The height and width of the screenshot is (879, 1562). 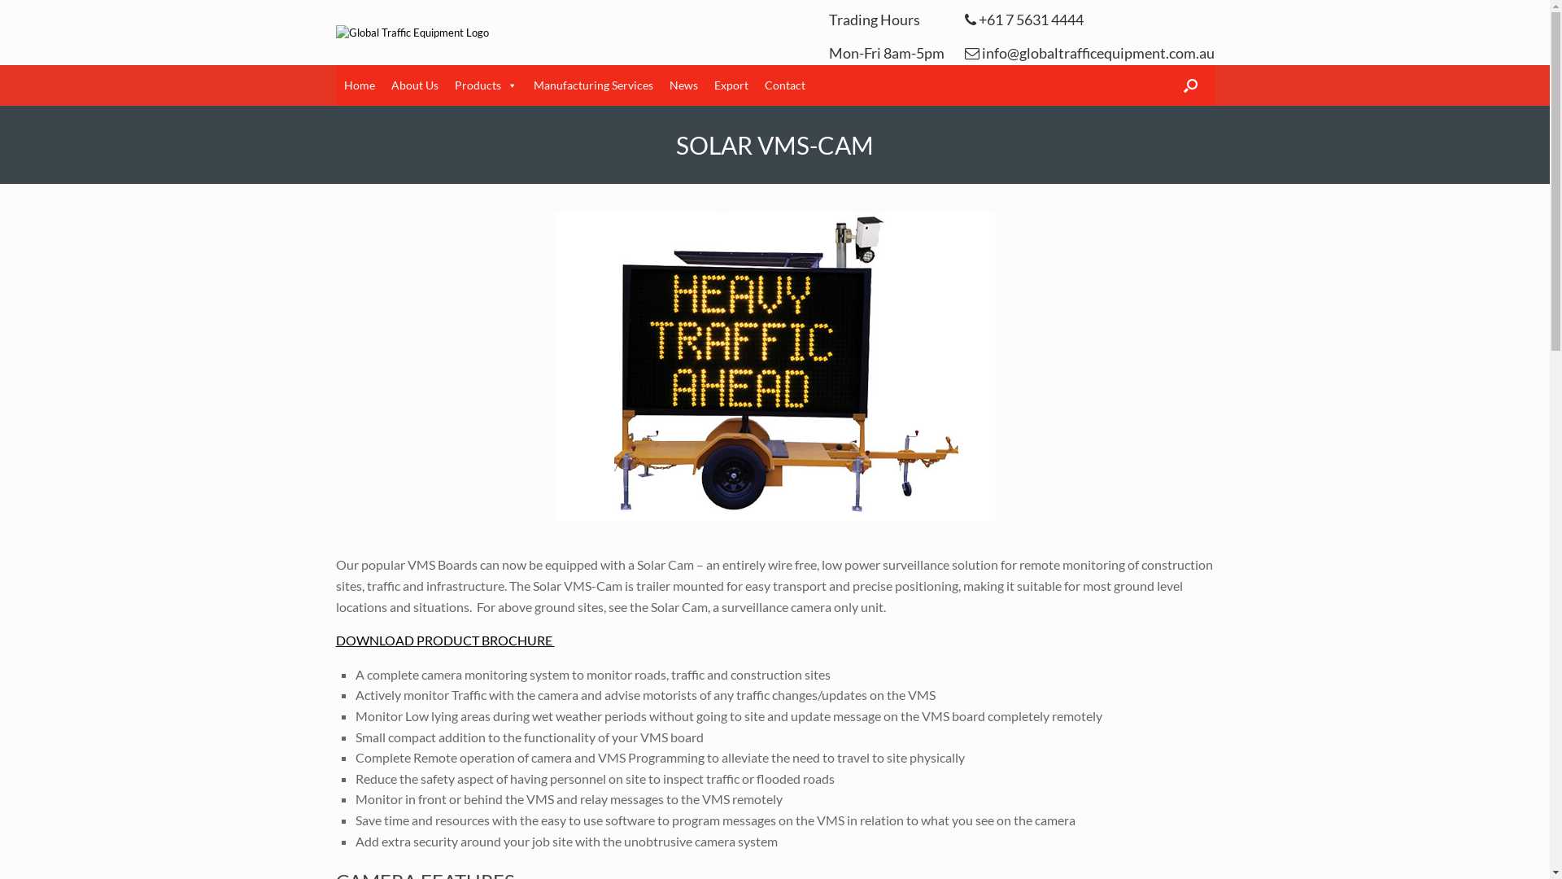 What do you see at coordinates (444, 640) in the screenshot?
I see `DOWNLOAD PRODUCT BROCHURE ` at bounding box center [444, 640].